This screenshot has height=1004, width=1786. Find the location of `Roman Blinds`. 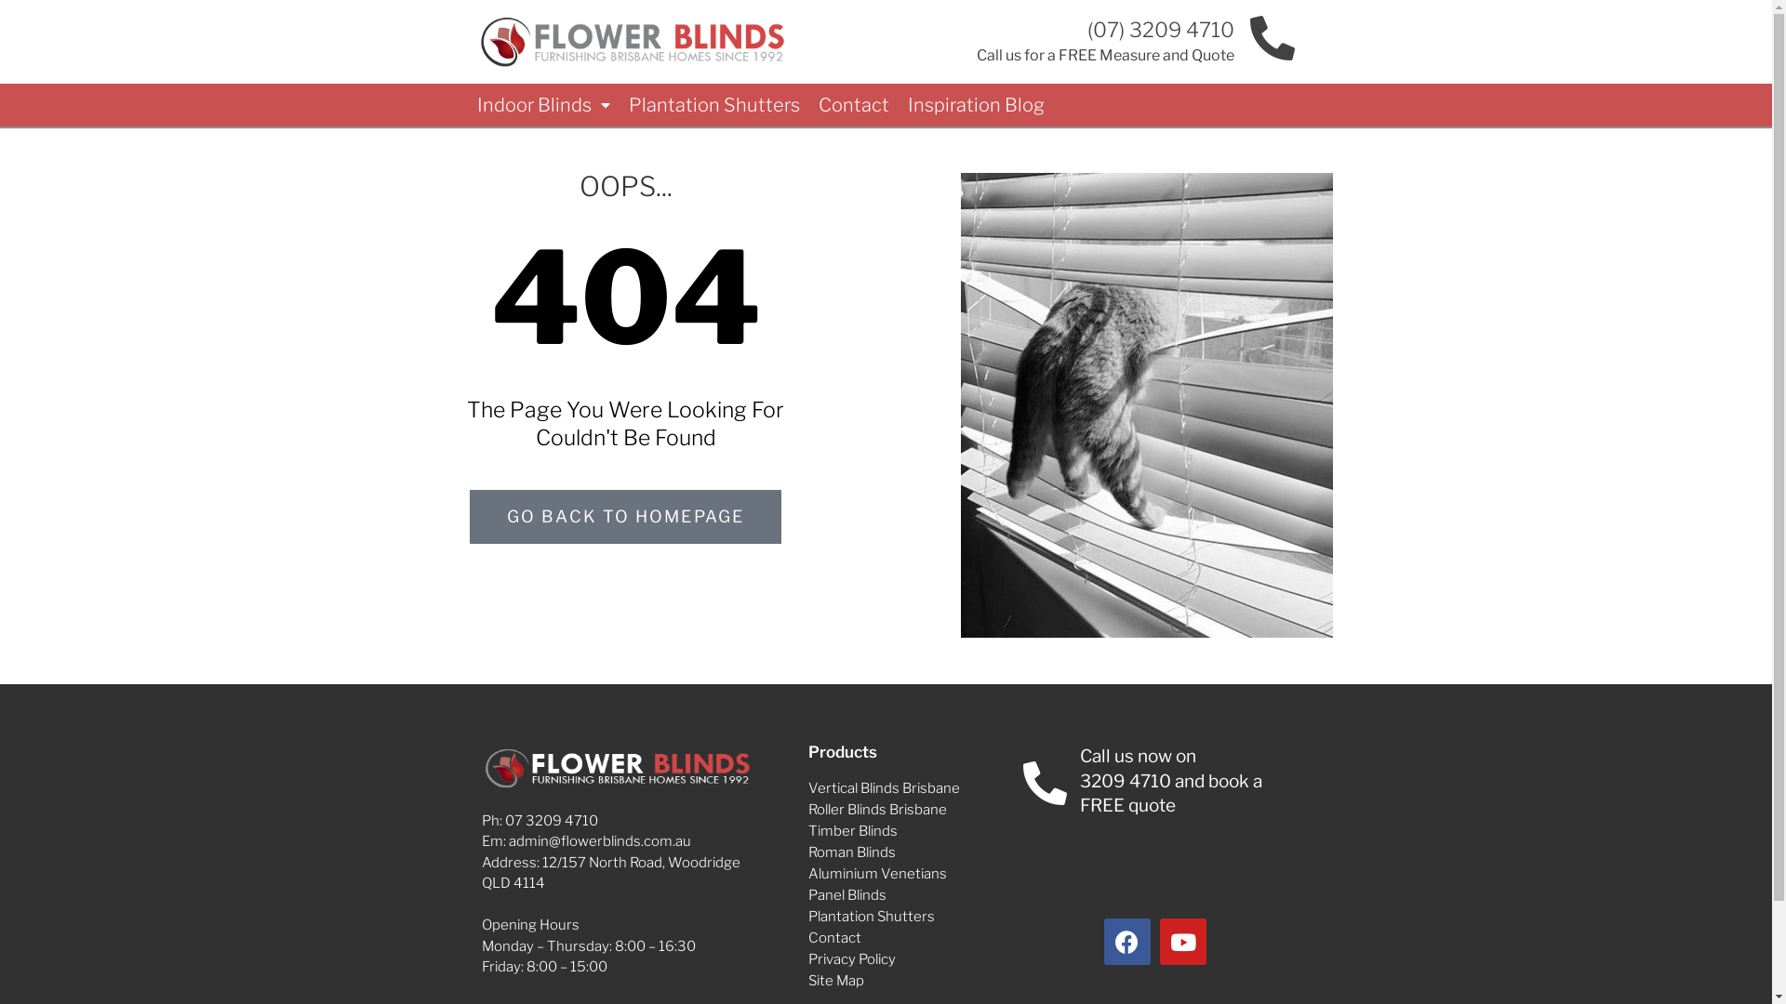

Roman Blinds is located at coordinates (912, 852).